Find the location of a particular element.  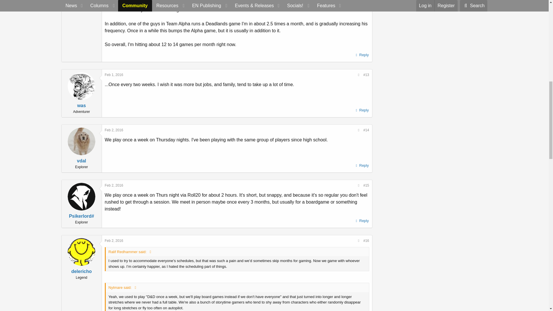

Feb 2, 2016 at 3:55 AM is located at coordinates (114, 185).